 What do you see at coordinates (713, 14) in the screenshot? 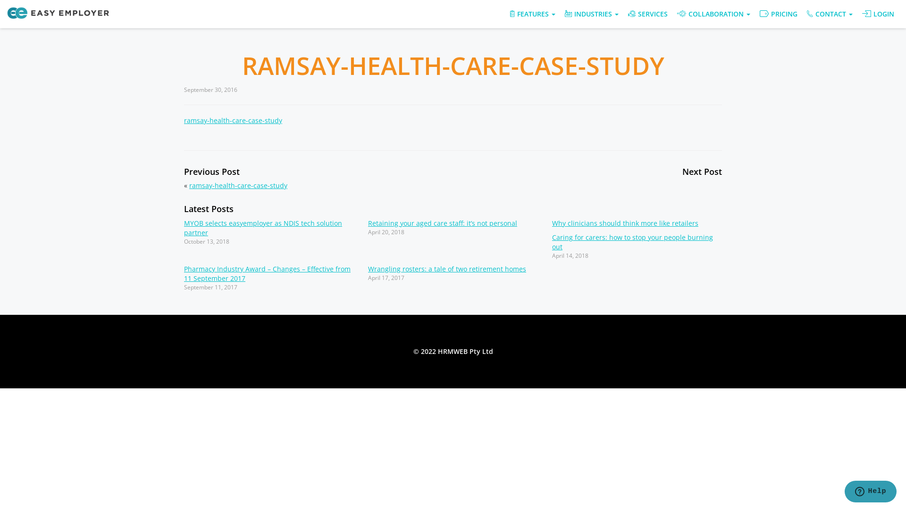
I see `COLLABORATION` at bounding box center [713, 14].